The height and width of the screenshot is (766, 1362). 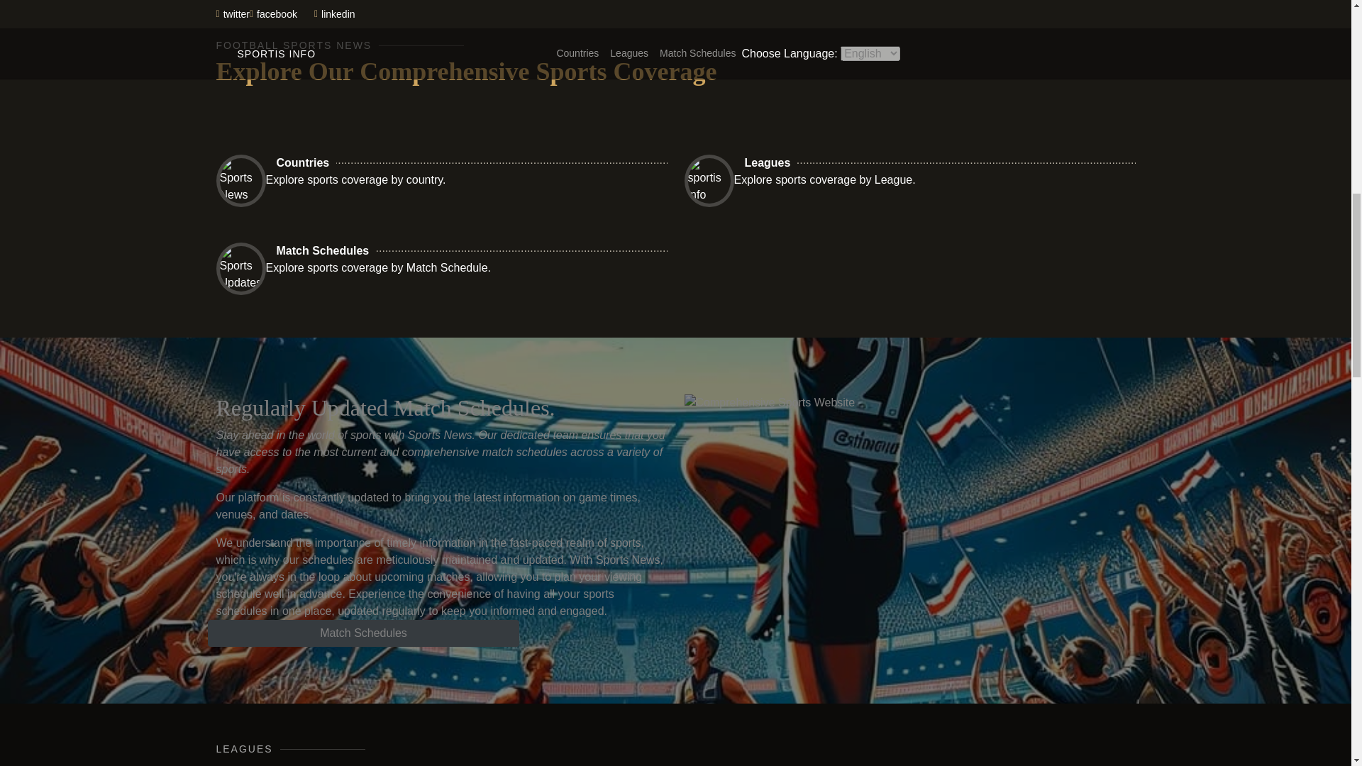 What do you see at coordinates (708, 180) in the screenshot?
I see `sportis info` at bounding box center [708, 180].